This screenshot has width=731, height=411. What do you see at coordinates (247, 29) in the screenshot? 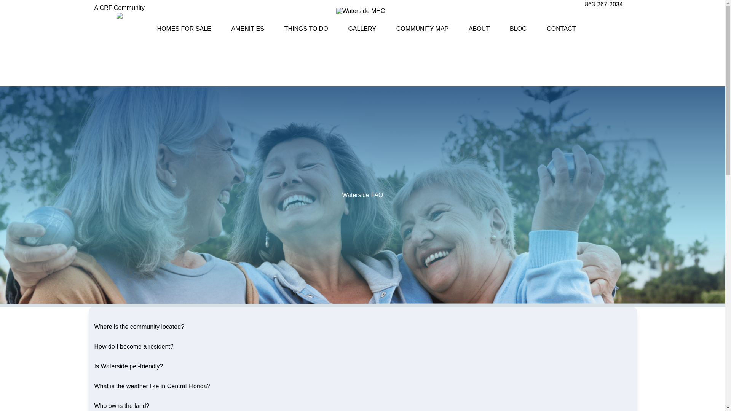
I see `AMENITIES` at bounding box center [247, 29].